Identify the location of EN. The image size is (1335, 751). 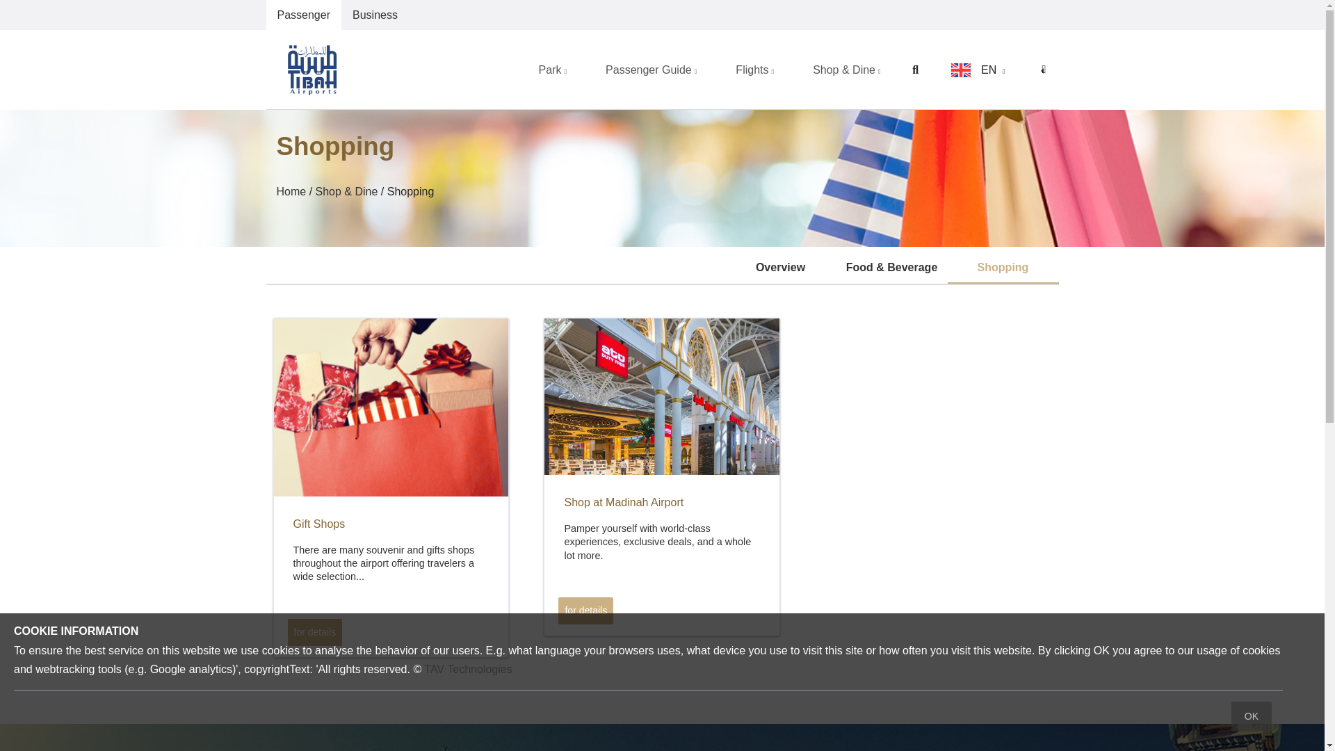
(978, 68).